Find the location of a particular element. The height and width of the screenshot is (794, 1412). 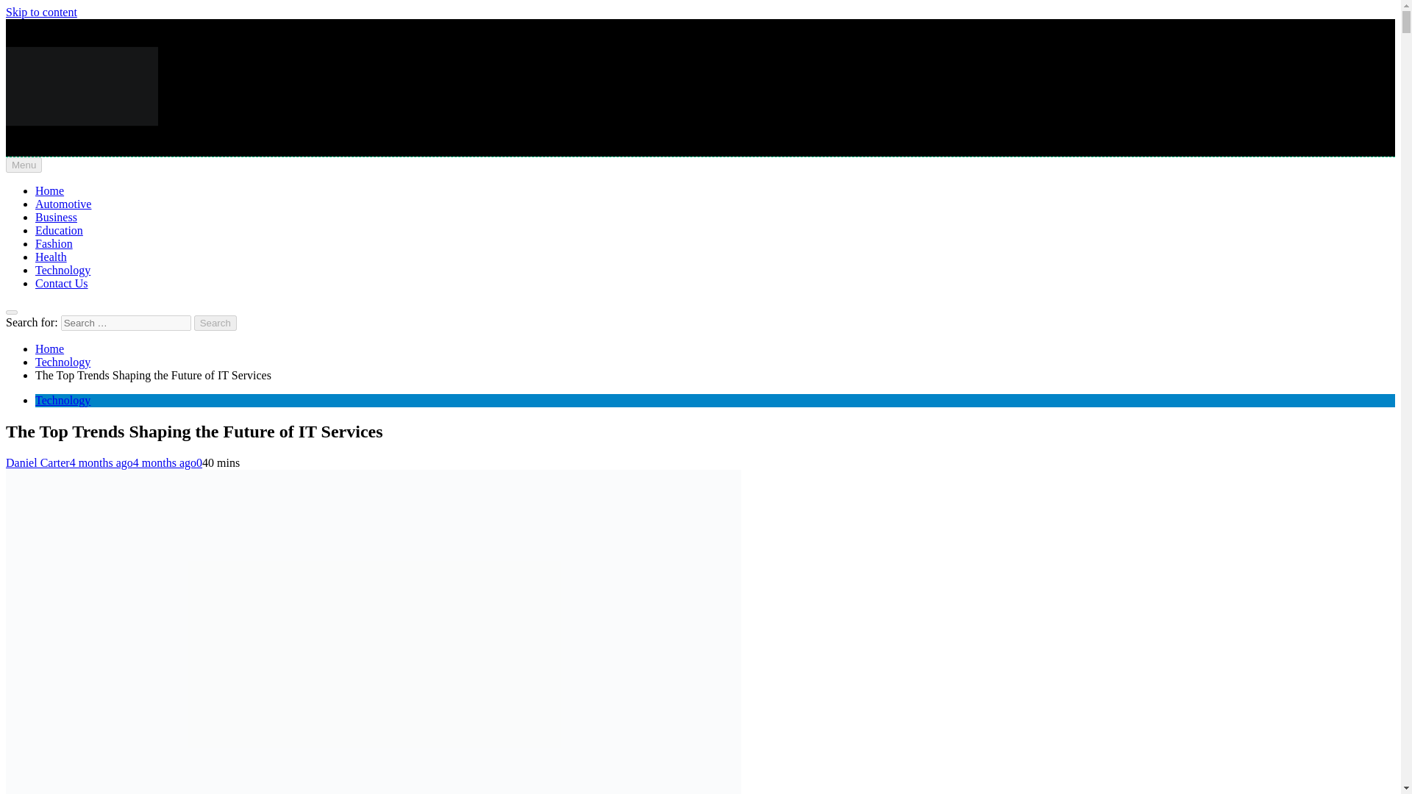

Menu is located at coordinates (24, 165).